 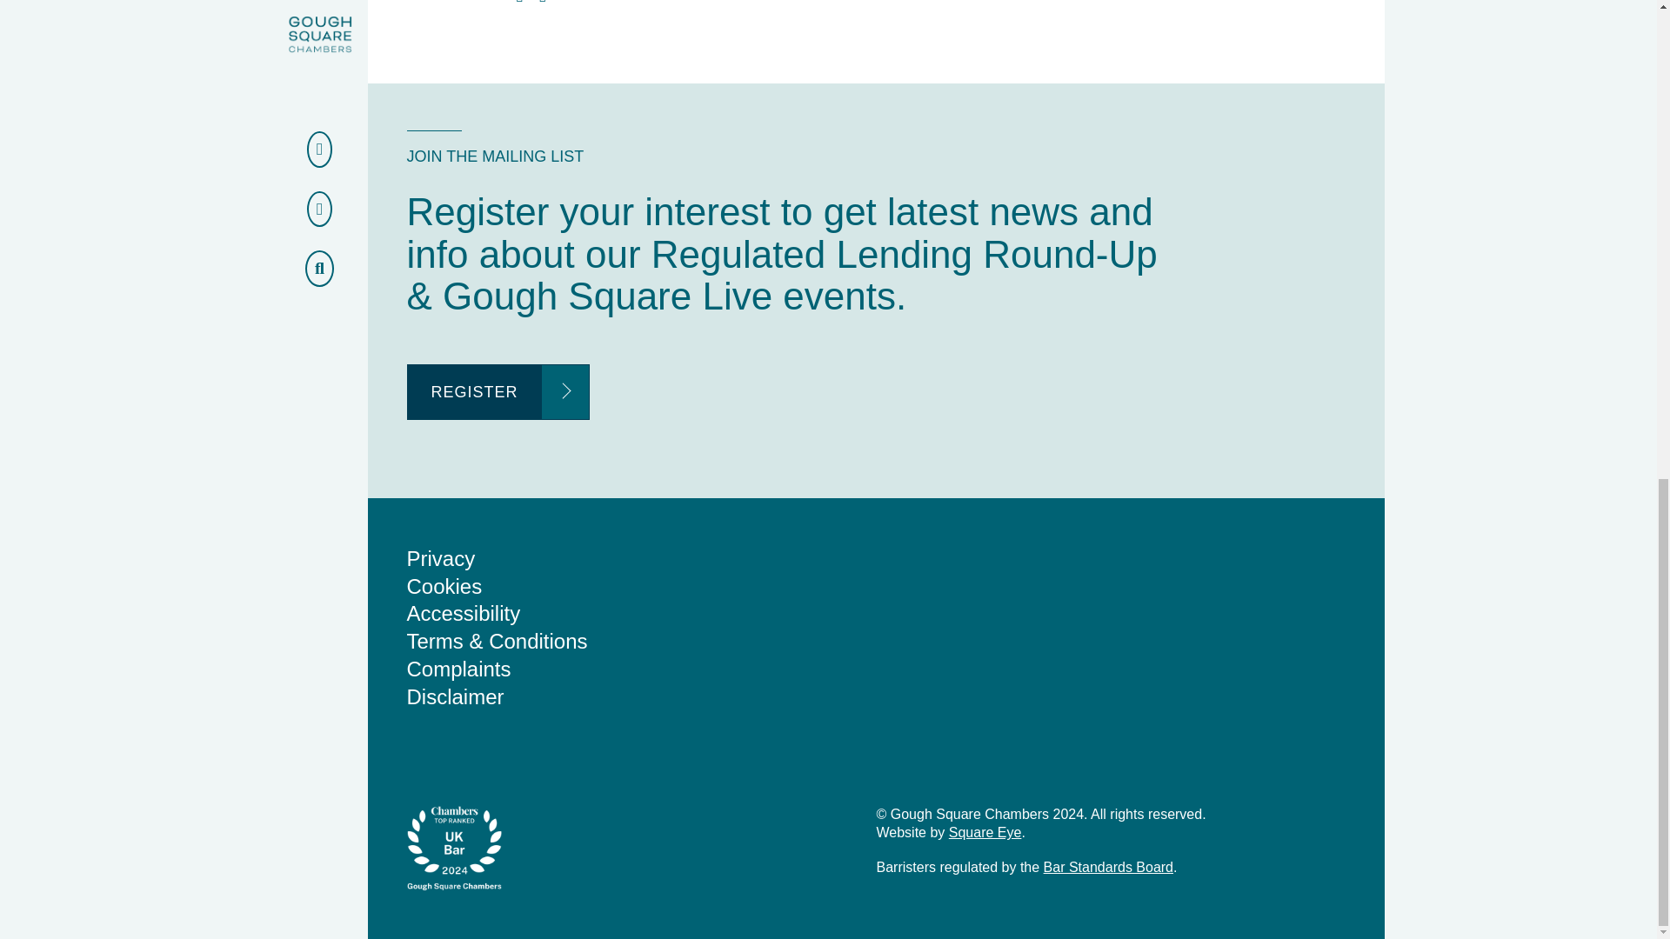 I want to click on Share on LinkedIn, so click(x=543, y=3).